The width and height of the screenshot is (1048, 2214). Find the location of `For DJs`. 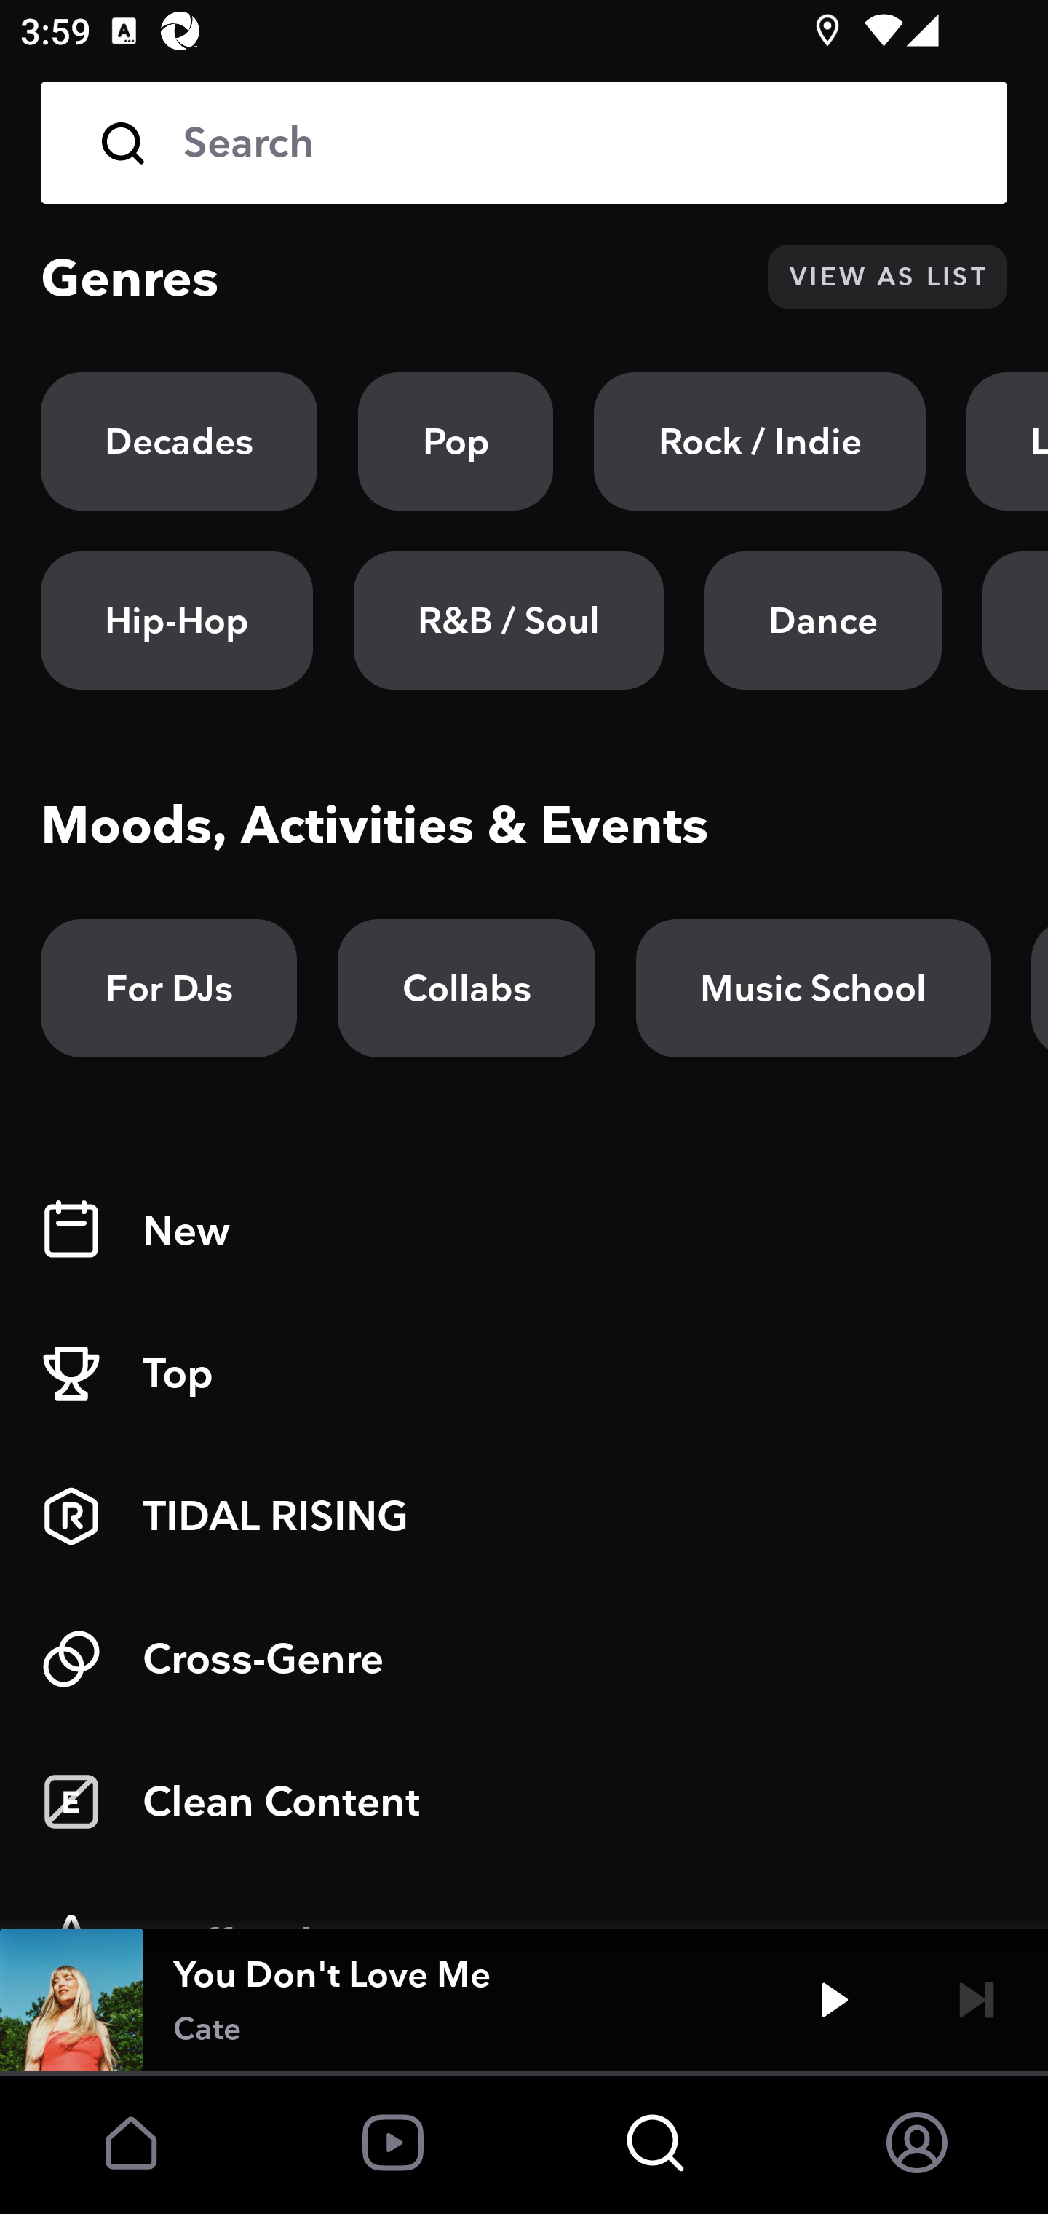

For DJs is located at coordinates (169, 988).